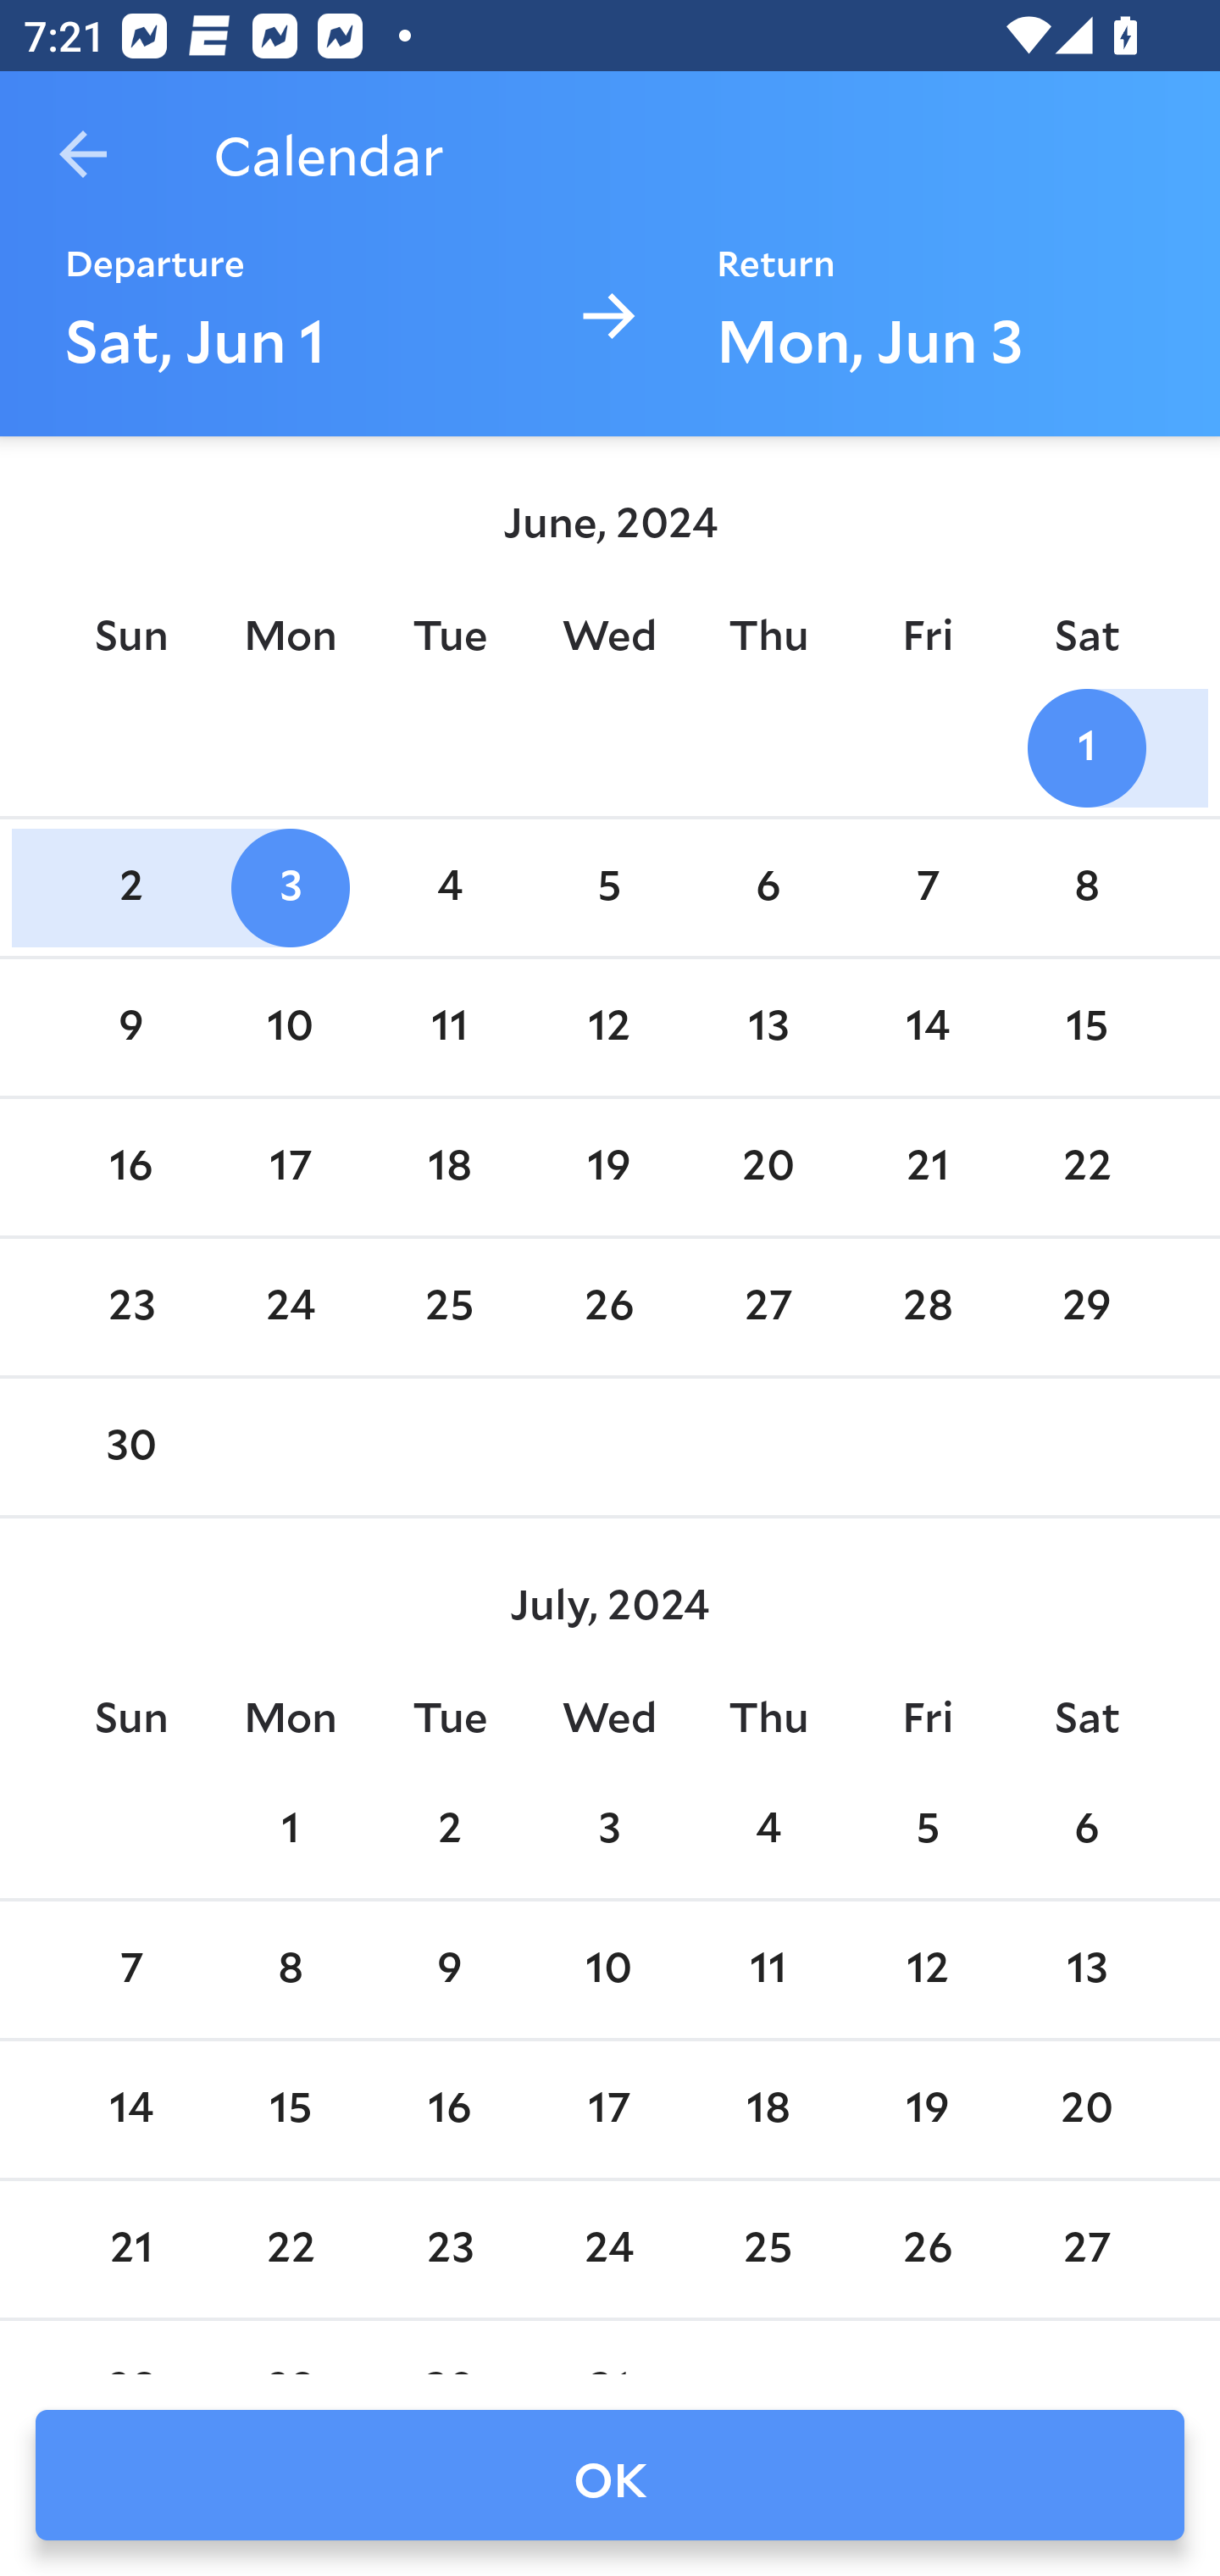 This screenshot has width=1220, height=2576. Describe the element at coordinates (768, 1308) in the screenshot. I see `27` at that location.